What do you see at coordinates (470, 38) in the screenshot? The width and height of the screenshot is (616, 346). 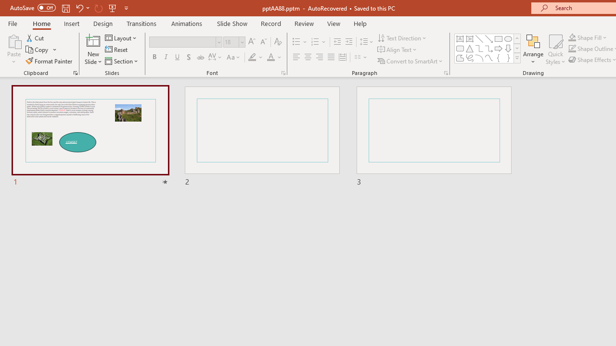 I see `Vertical Text Box` at bounding box center [470, 38].